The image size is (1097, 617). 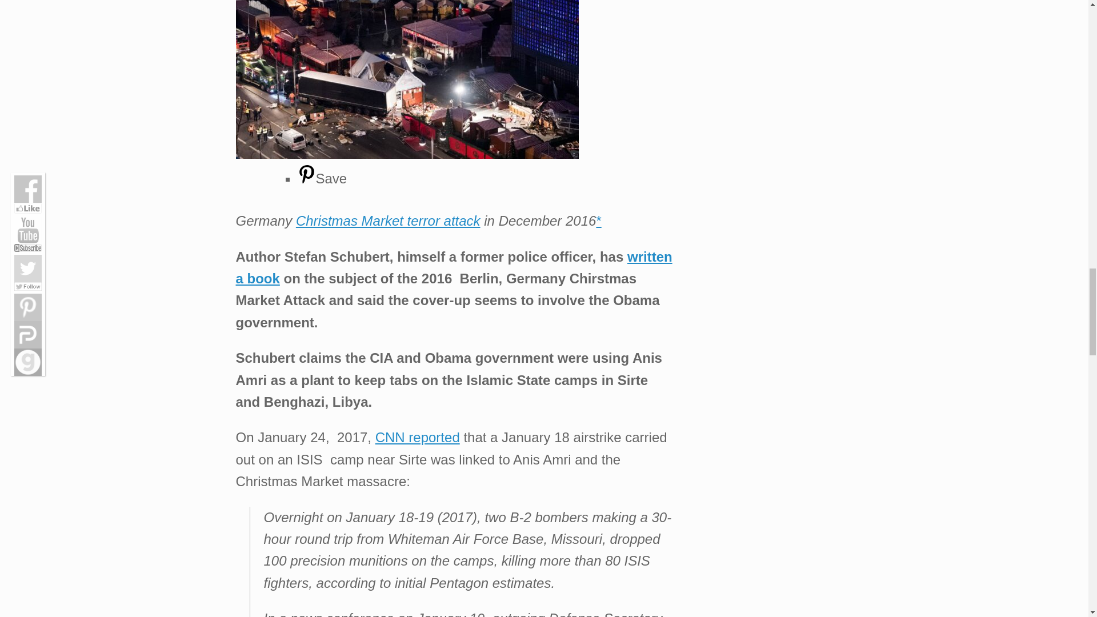 I want to click on Christmas Market terror attack, so click(x=388, y=221).